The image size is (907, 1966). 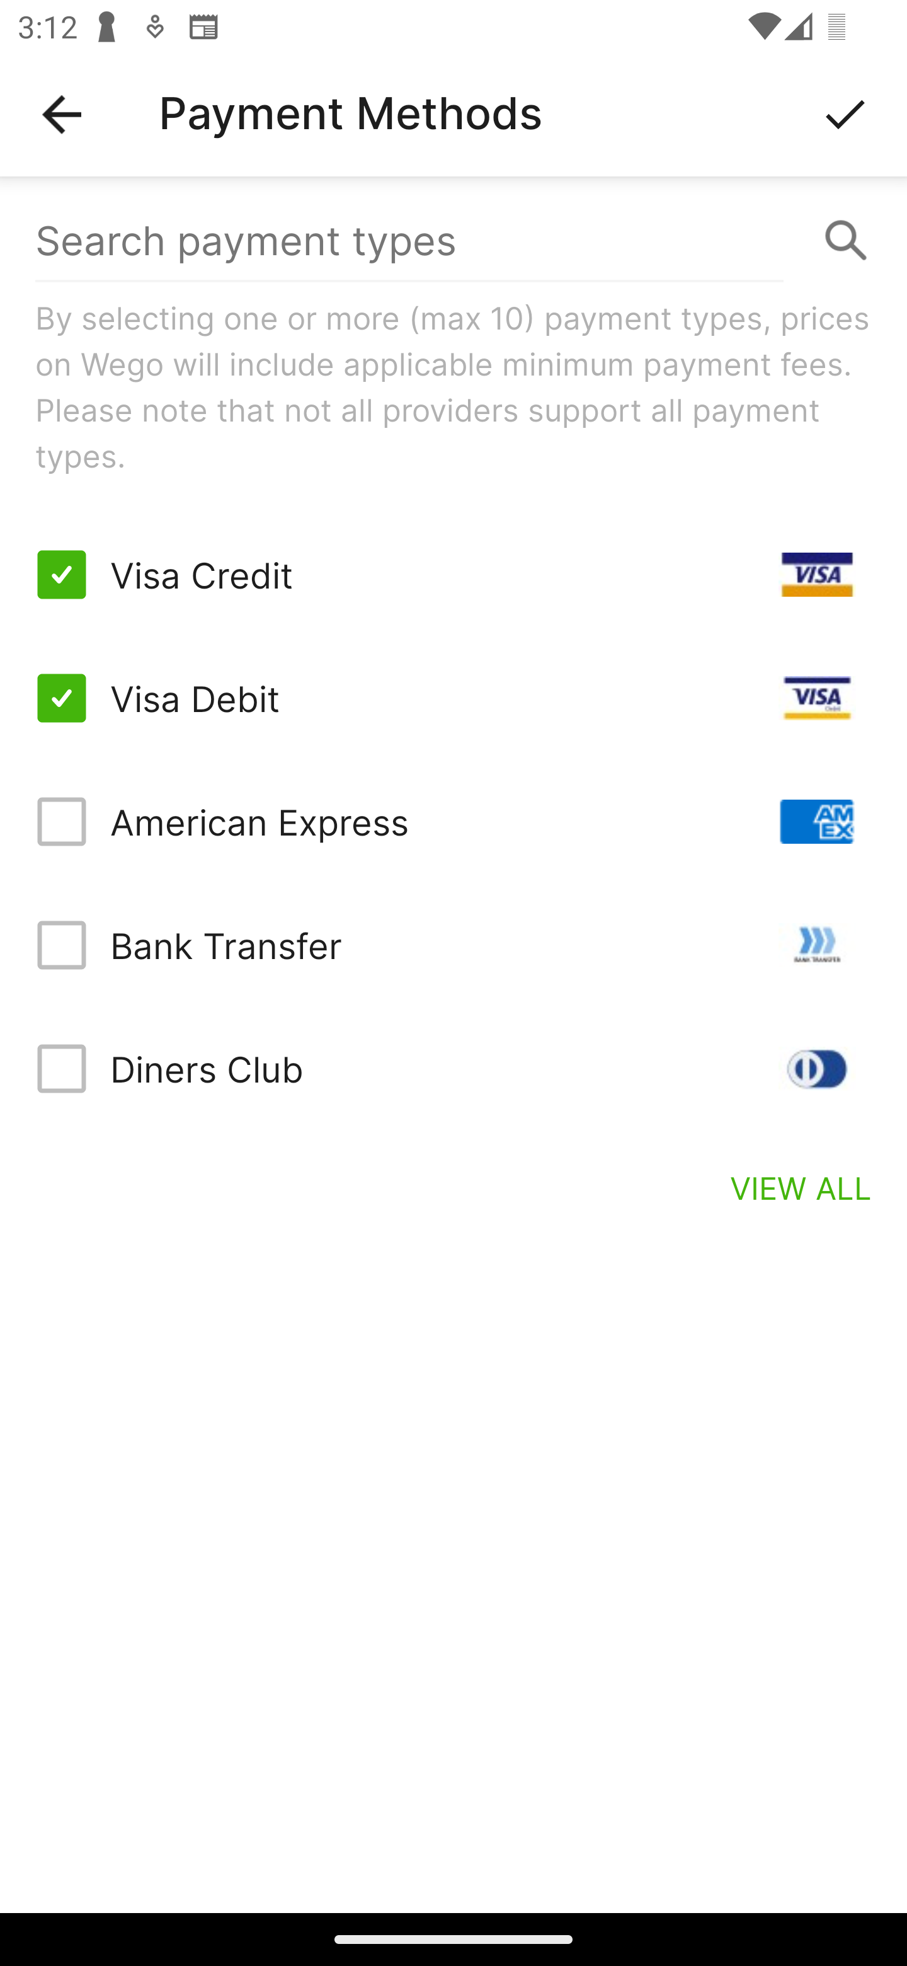 What do you see at coordinates (453, 944) in the screenshot?
I see `Bank Transfer` at bounding box center [453, 944].